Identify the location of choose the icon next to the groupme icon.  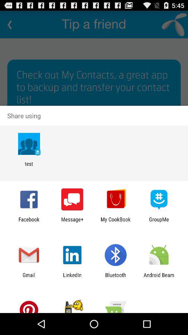
(116, 222).